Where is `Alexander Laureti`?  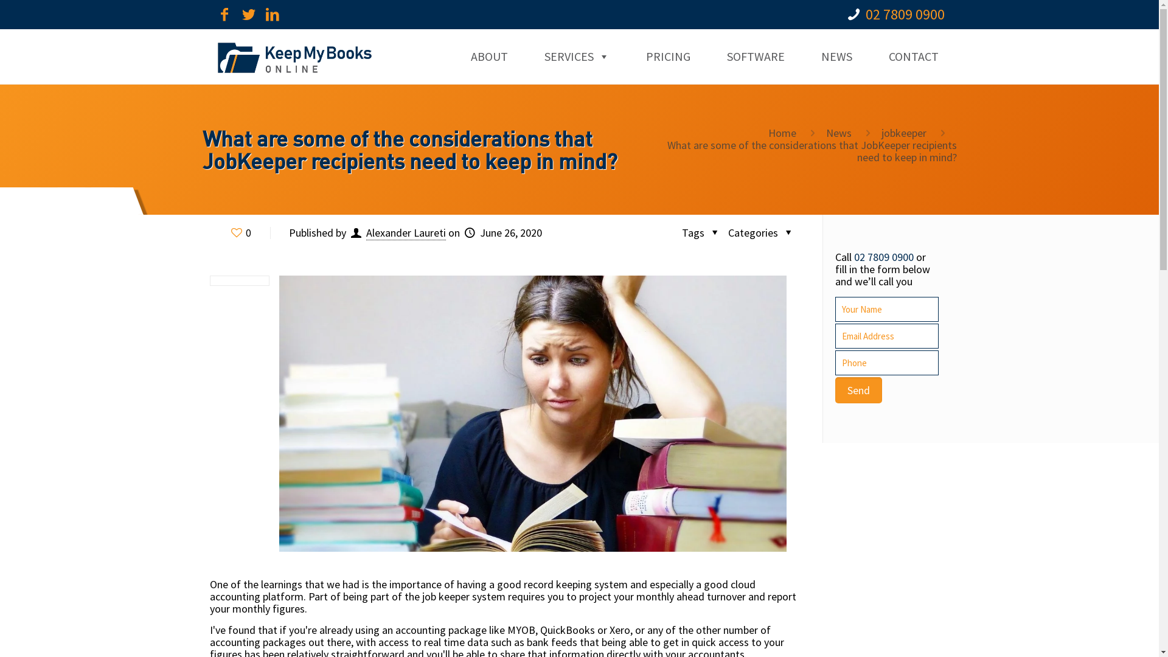
Alexander Laureti is located at coordinates (406, 233).